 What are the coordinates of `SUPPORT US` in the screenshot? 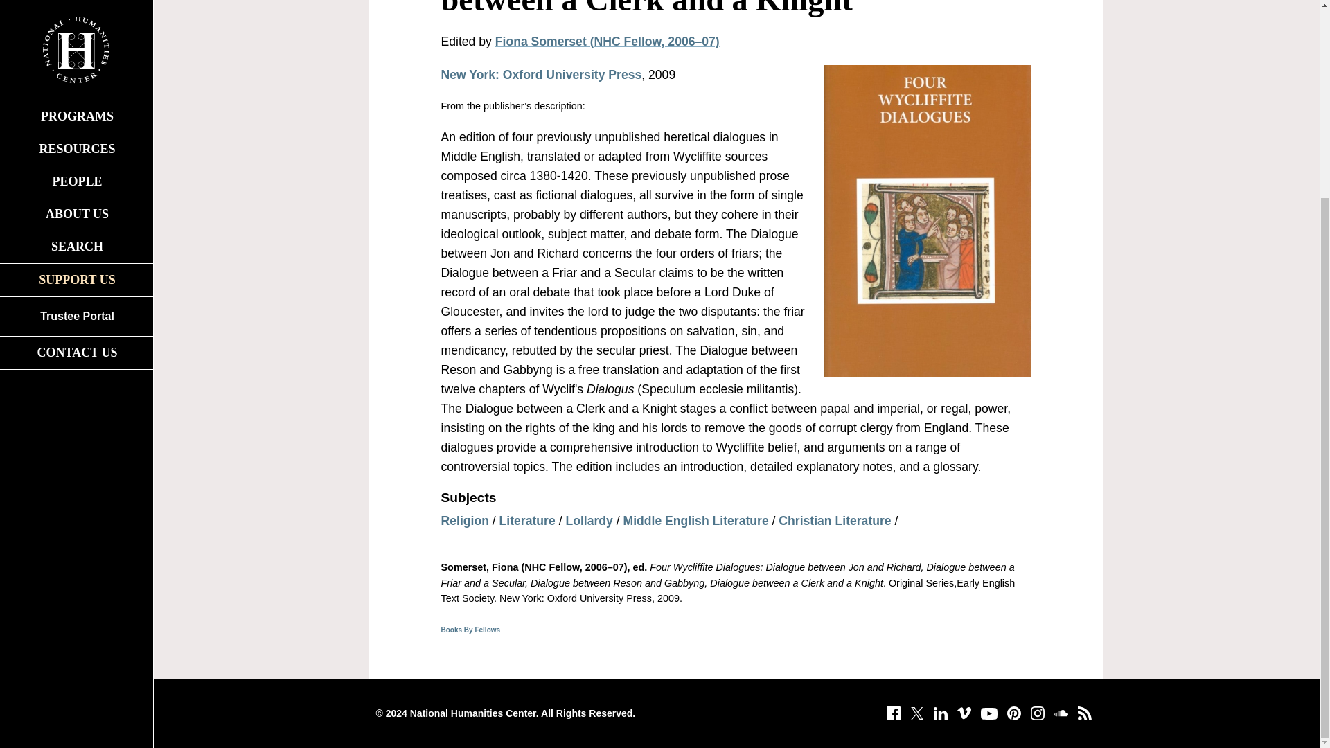 It's located at (76, 21).